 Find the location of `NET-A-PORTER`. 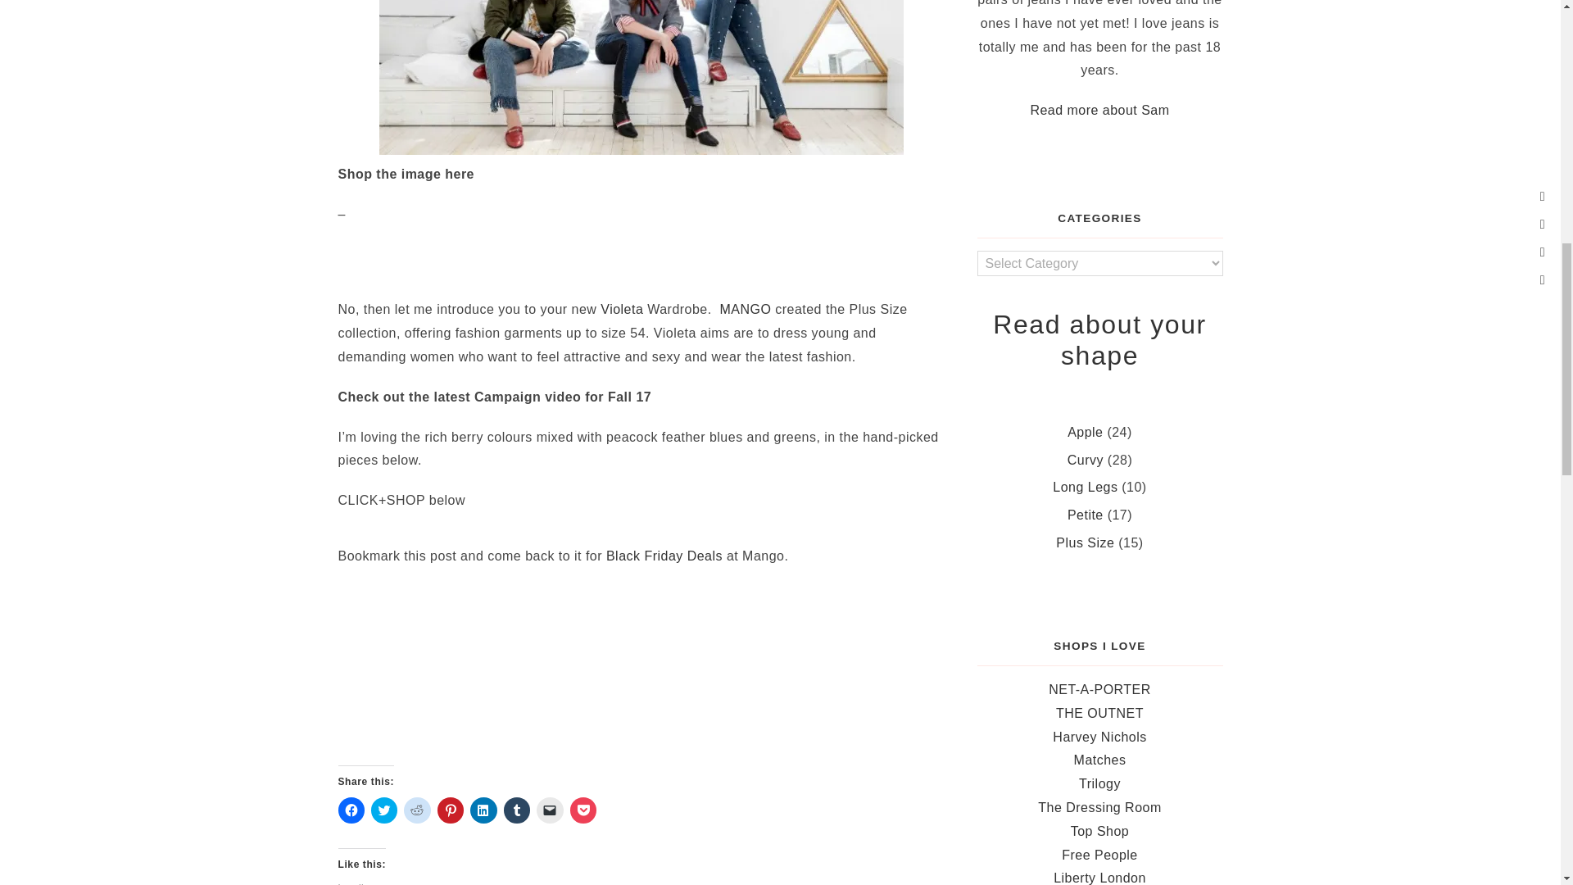

NET-A-PORTER is located at coordinates (1099, 688).